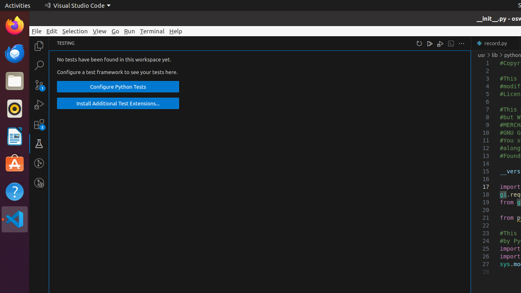 Image resolution: width=521 pixels, height=293 pixels. I want to click on GitLens Inspect, so click(39, 183).